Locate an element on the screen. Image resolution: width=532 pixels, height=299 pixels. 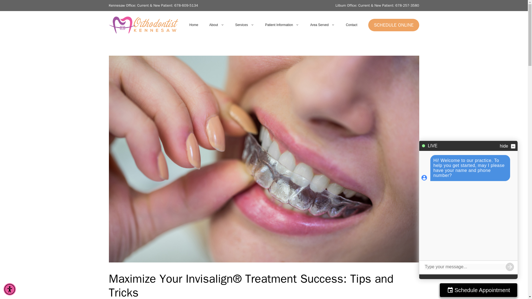
SCHEDULE ONLINE is located at coordinates (393, 25).